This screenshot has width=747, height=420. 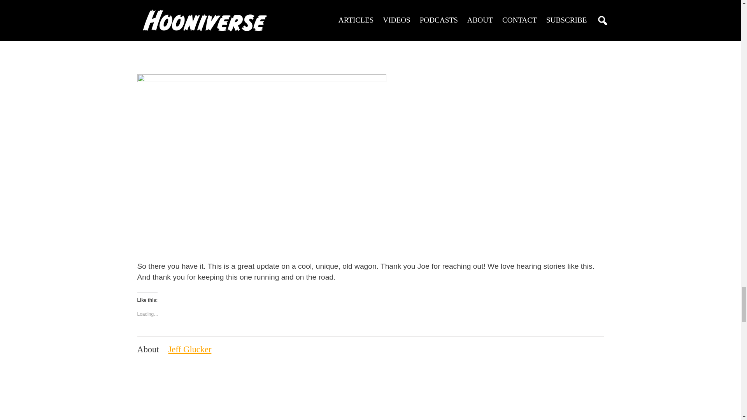 I want to click on Jeff Glucker, so click(x=190, y=349).